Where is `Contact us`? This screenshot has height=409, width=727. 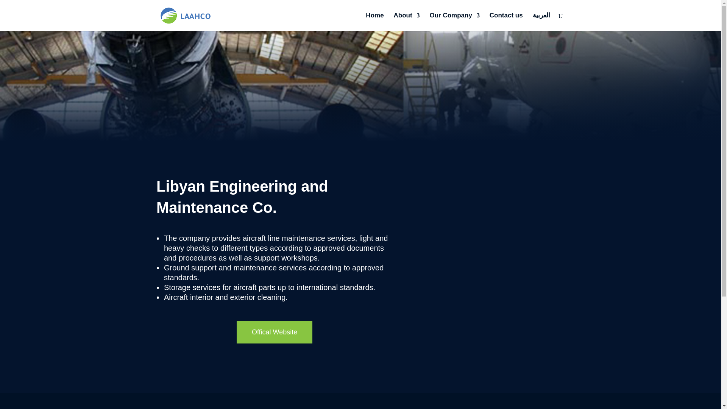
Contact us is located at coordinates (506, 22).